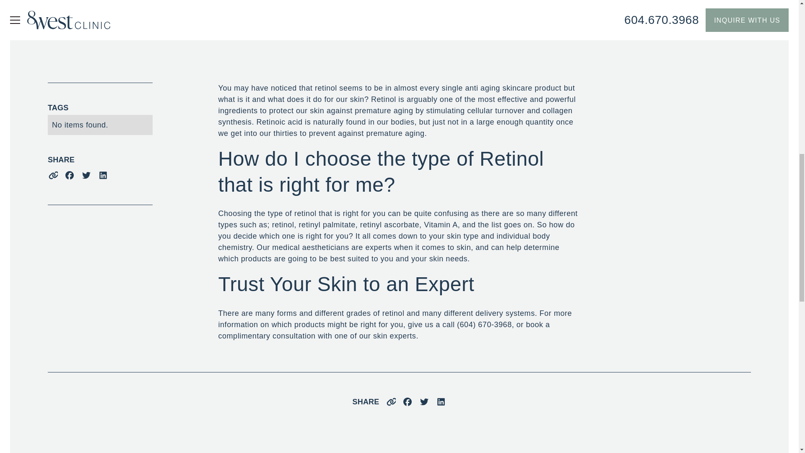  I want to click on YouTube embed, so click(399, 20).